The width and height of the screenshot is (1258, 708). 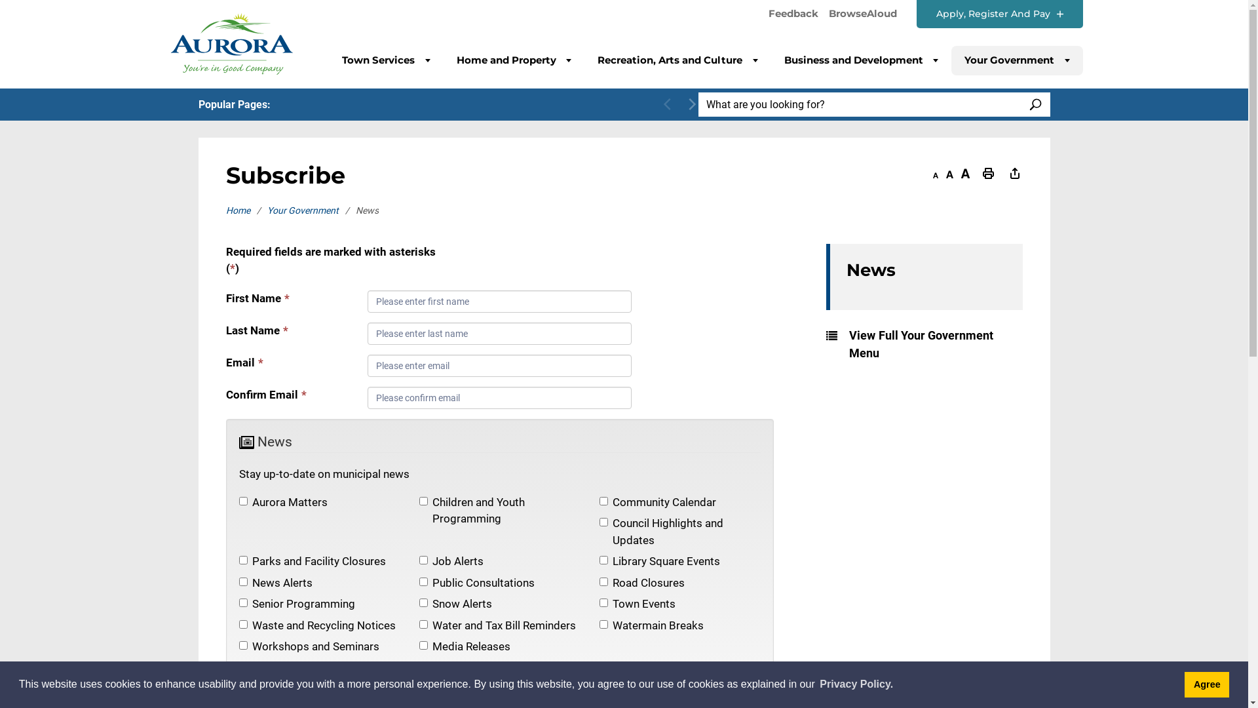 What do you see at coordinates (860, 105) in the screenshot?
I see `Enter search keywords` at bounding box center [860, 105].